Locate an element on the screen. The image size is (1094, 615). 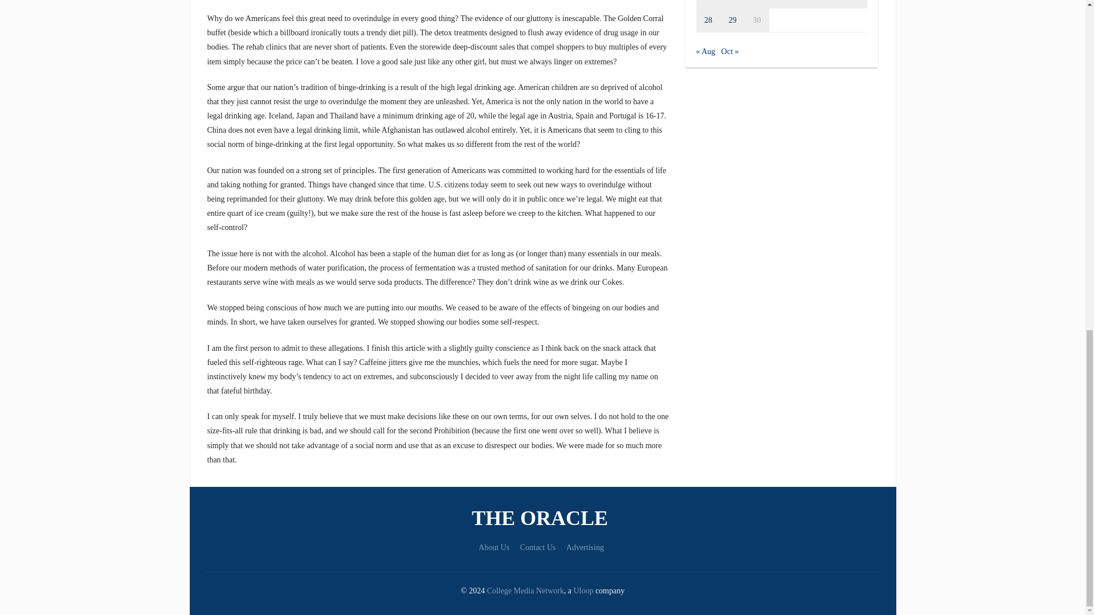
Where Golden Eagles Fly For News is located at coordinates (542, 518).